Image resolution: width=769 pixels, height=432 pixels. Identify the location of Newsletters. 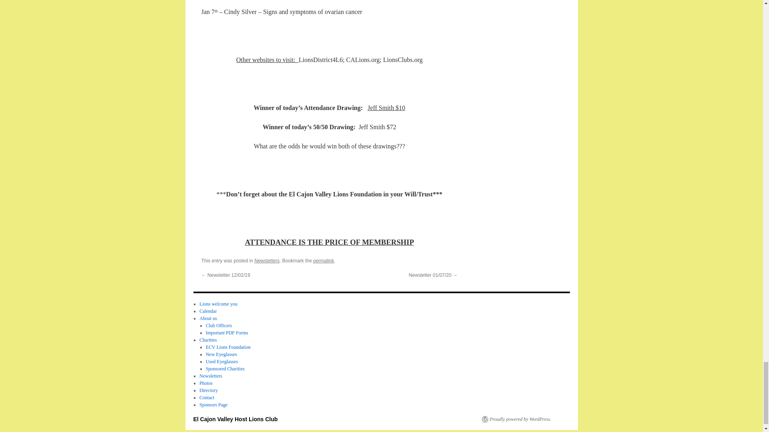
(267, 260).